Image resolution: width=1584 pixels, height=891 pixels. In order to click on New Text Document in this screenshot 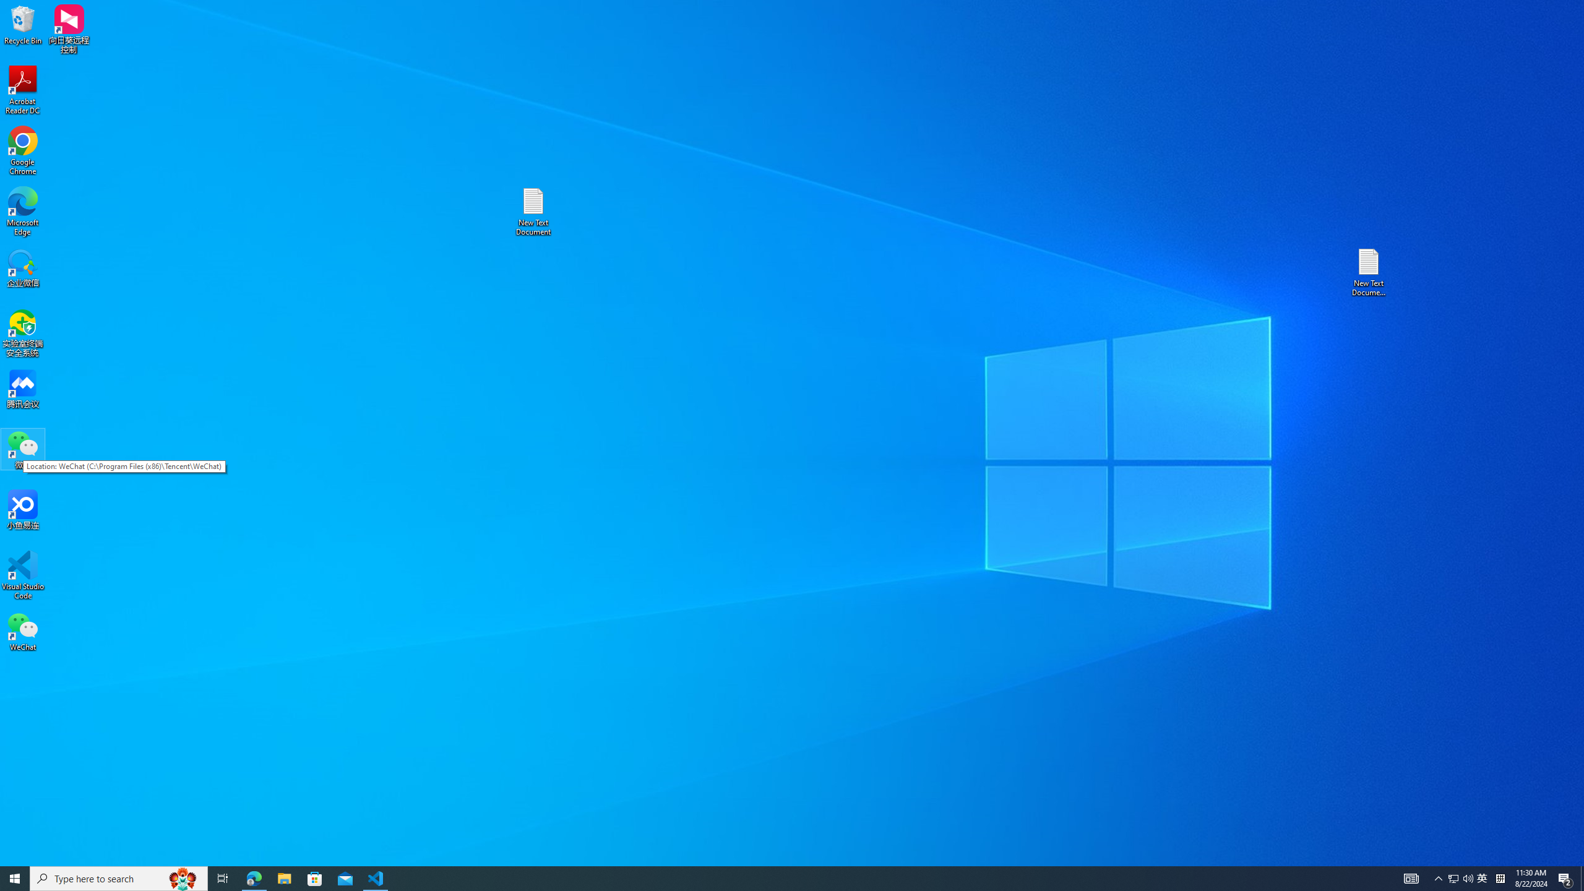, I will do `click(533, 212)`.